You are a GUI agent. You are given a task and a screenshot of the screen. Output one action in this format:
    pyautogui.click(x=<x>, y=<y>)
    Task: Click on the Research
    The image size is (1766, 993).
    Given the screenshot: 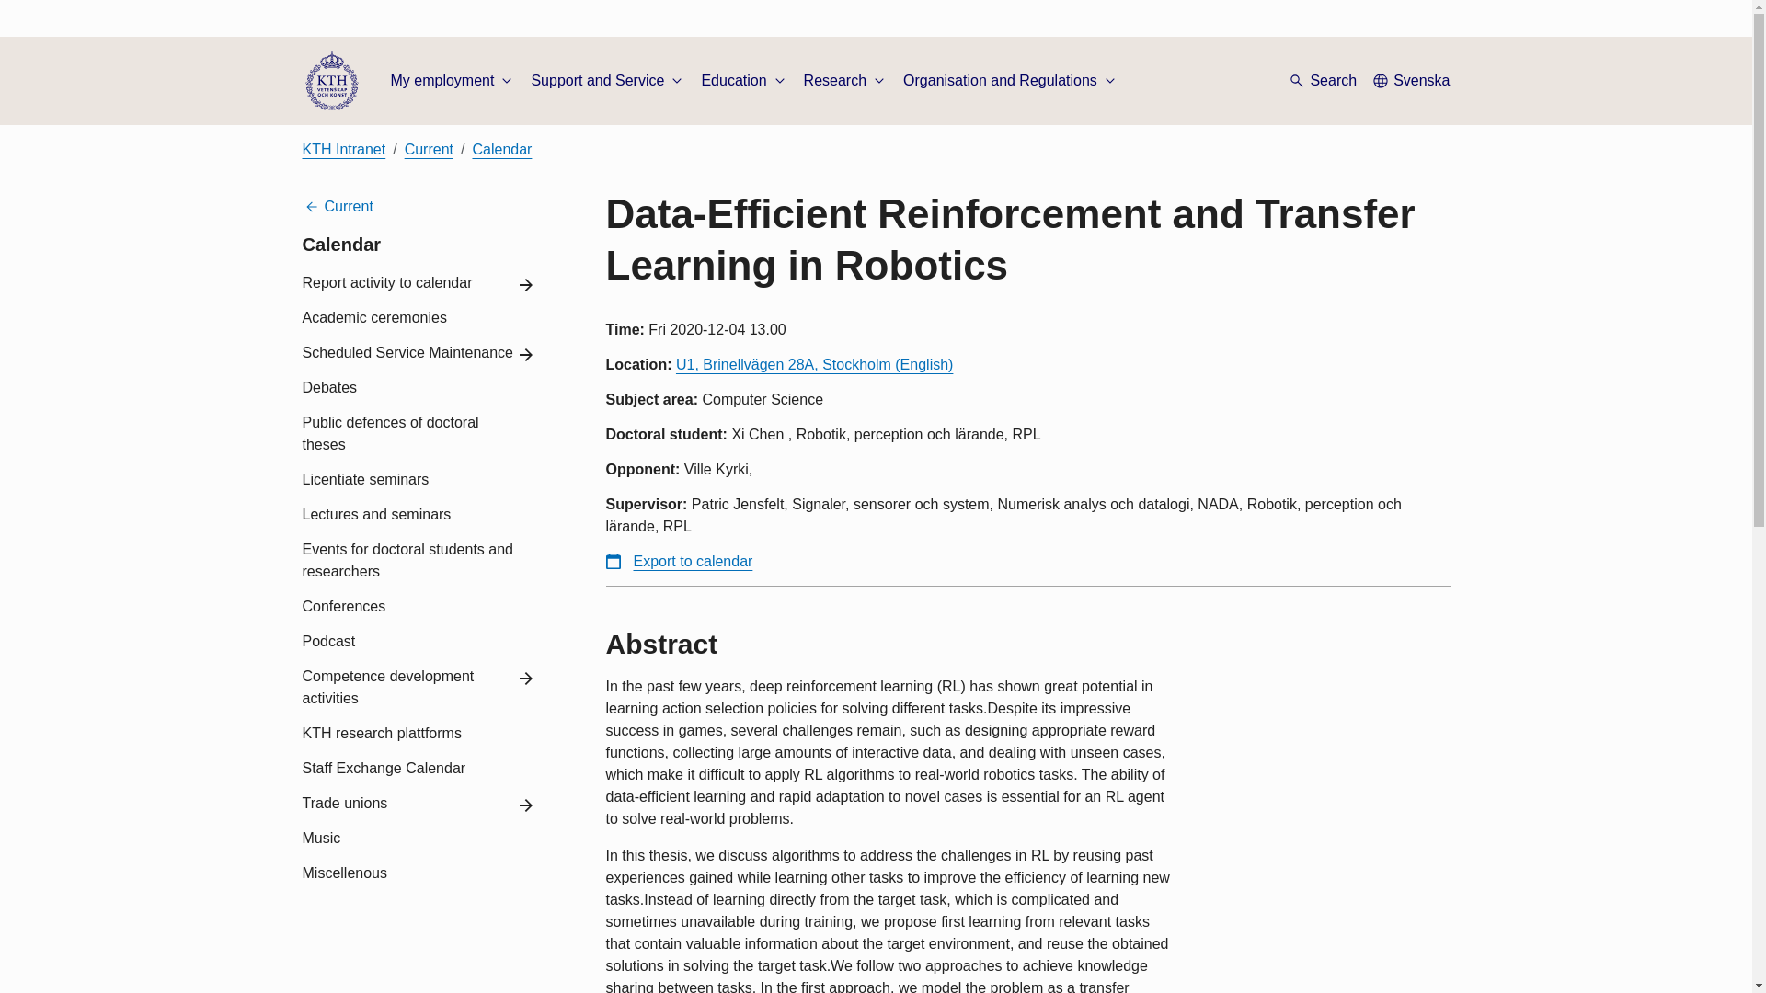 What is the action you would take?
    pyautogui.click(x=845, y=81)
    